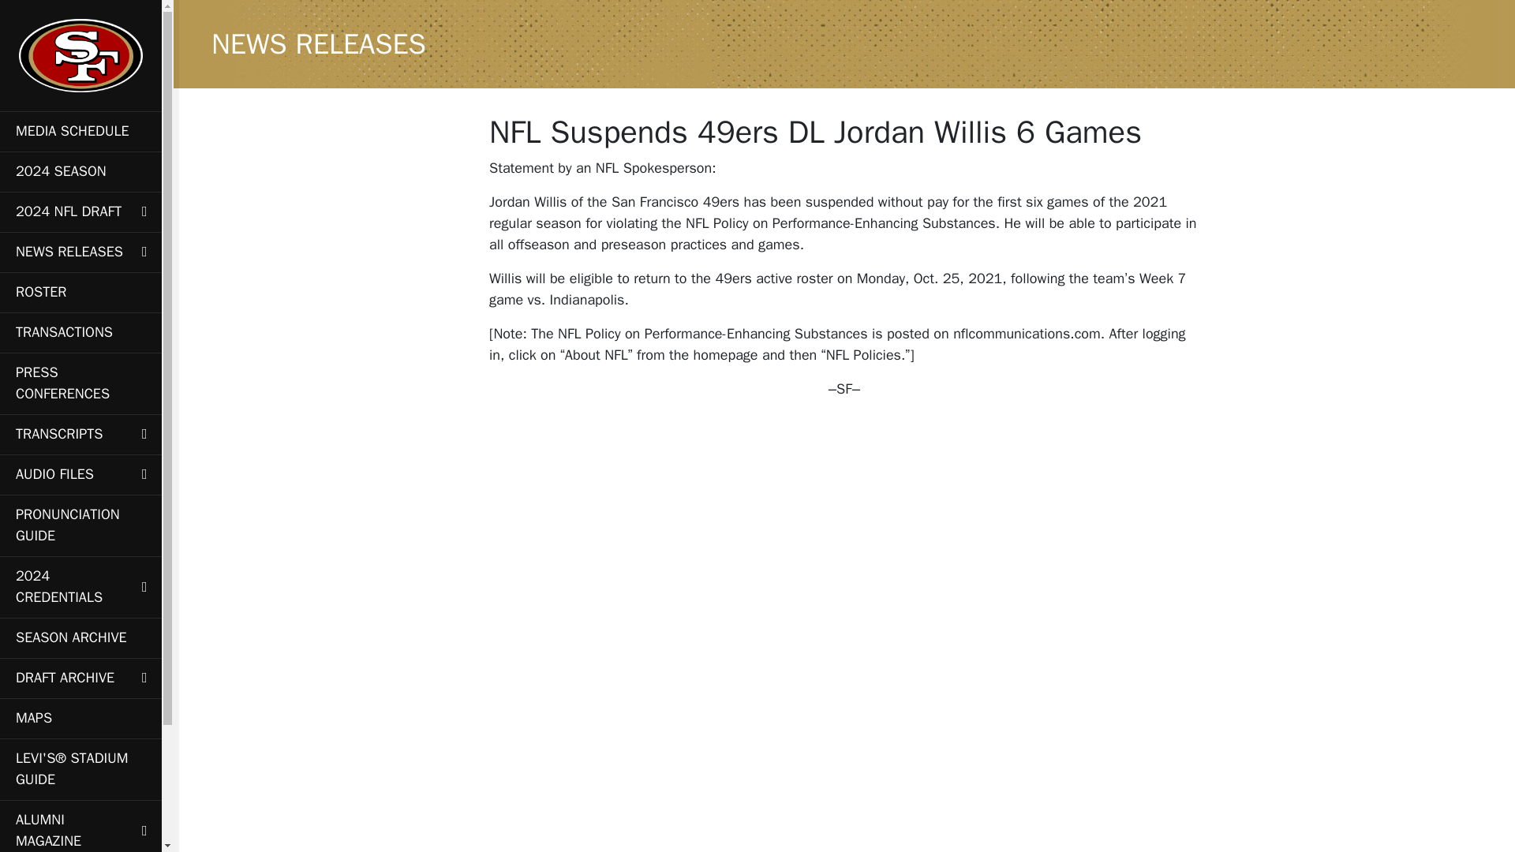 This screenshot has width=1515, height=852. I want to click on MEDIA SCHEDULE, so click(80, 131).